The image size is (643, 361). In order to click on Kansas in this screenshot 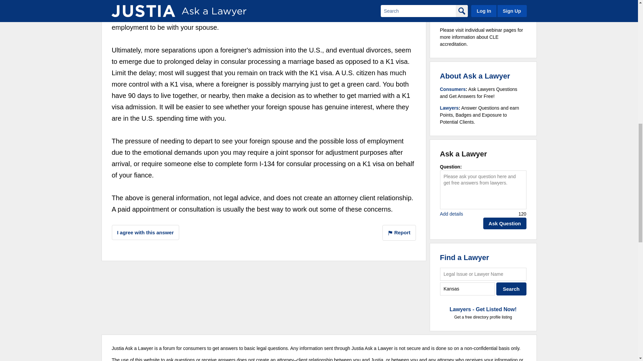, I will do `click(468, 289)`.